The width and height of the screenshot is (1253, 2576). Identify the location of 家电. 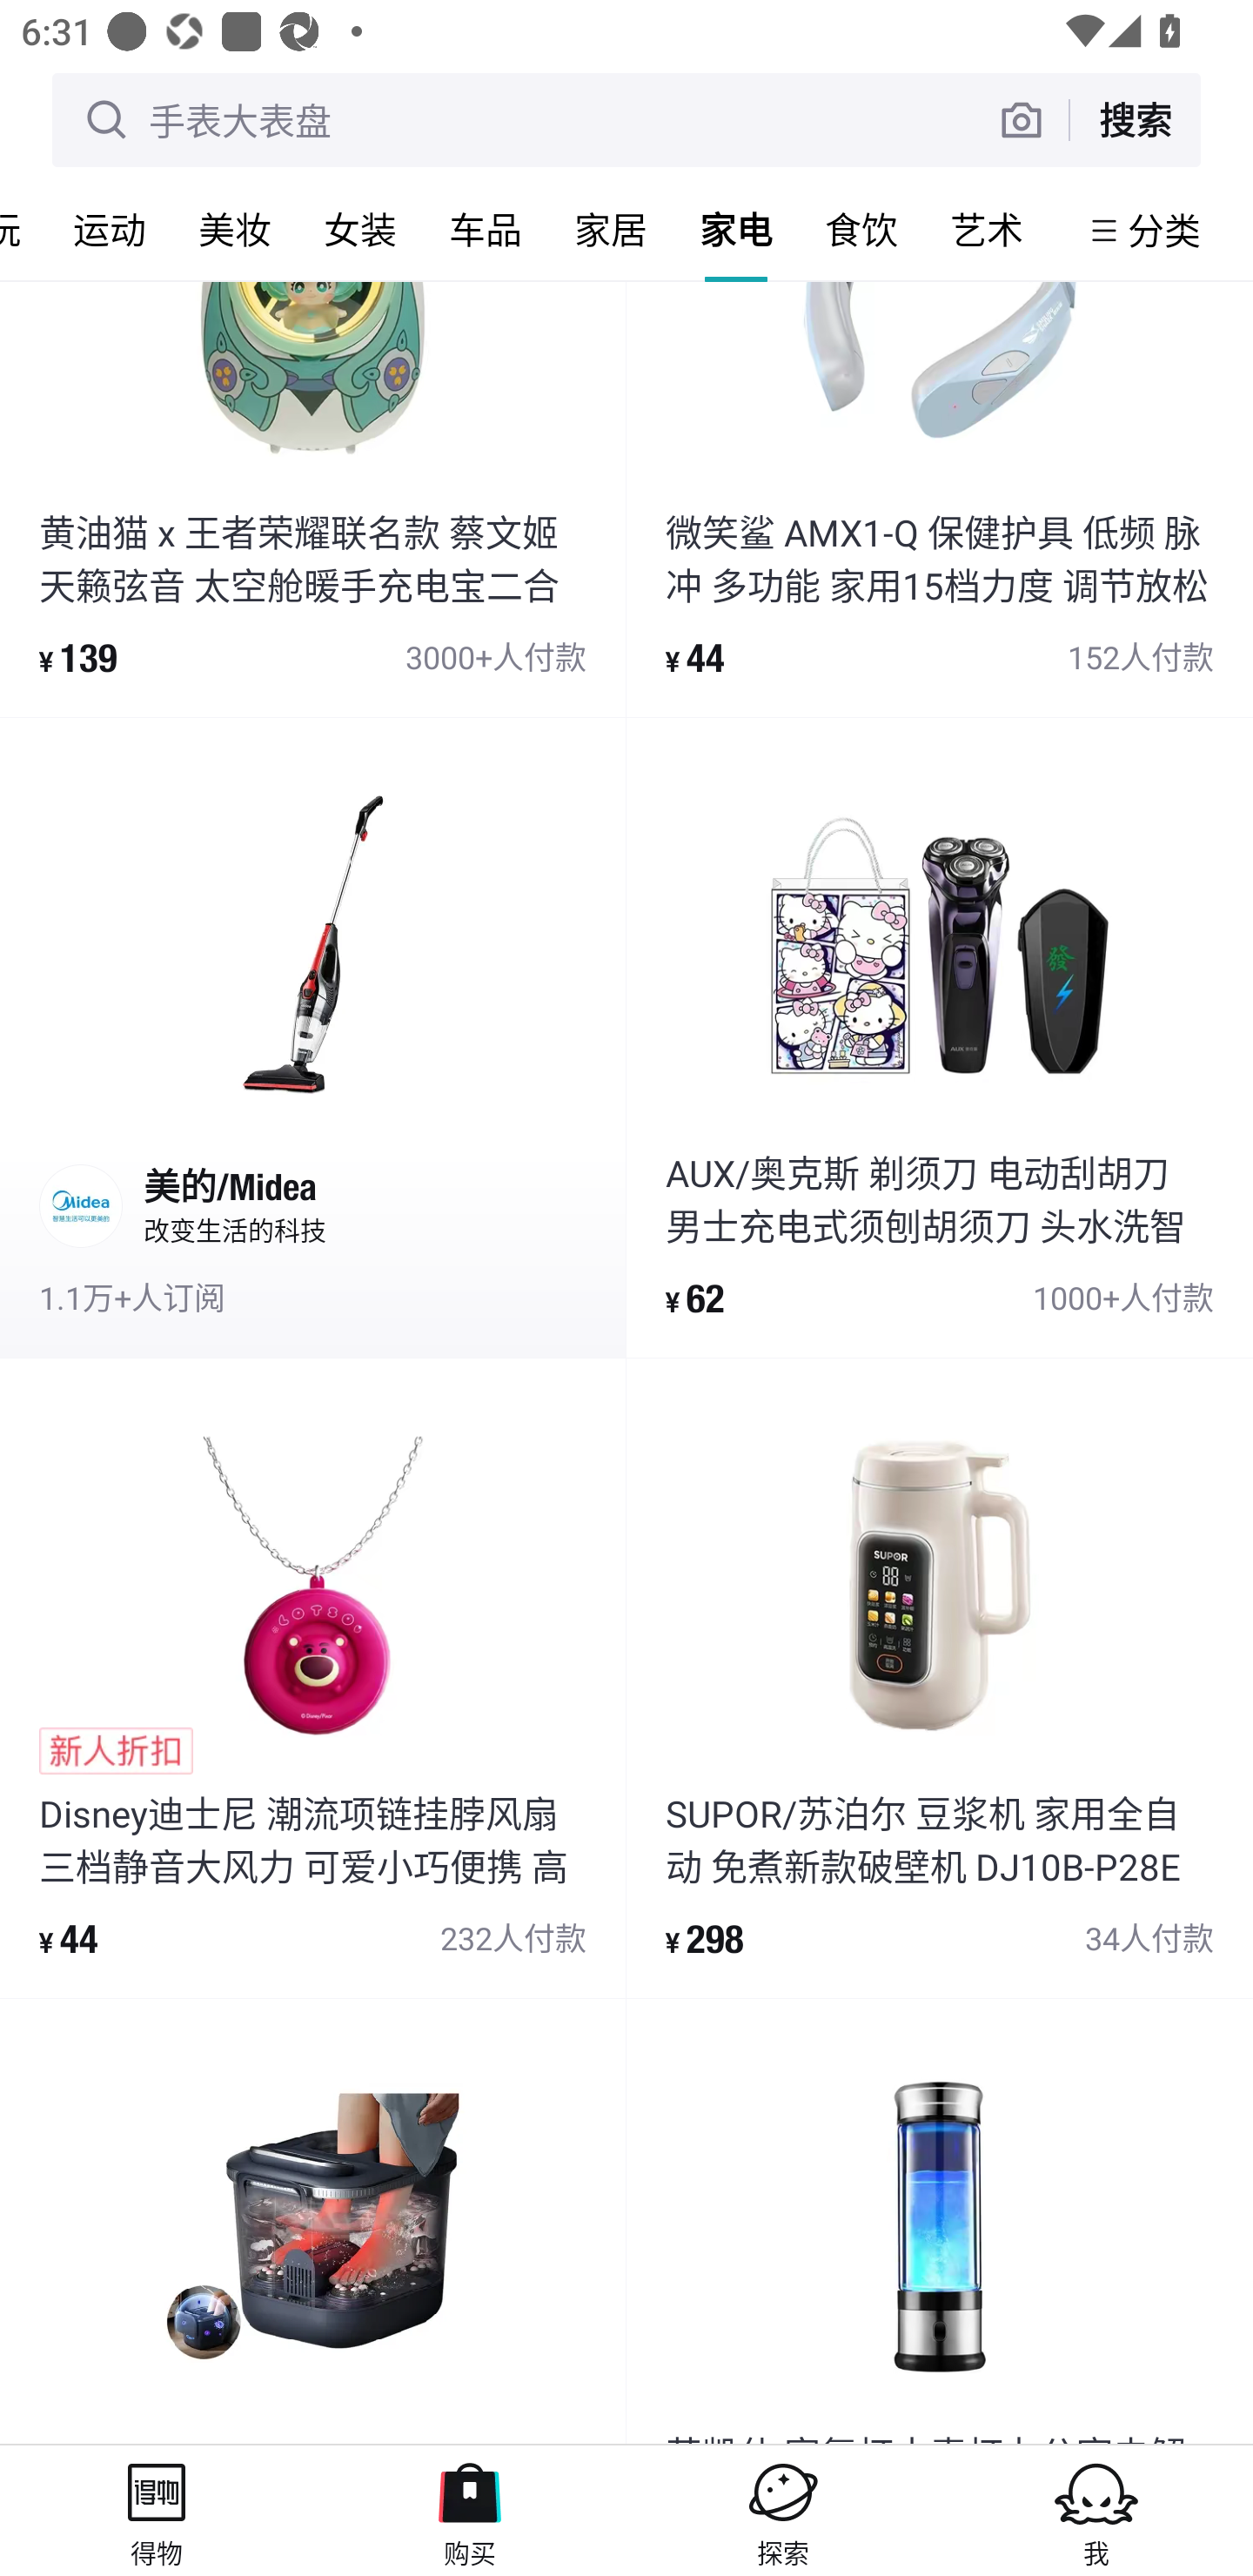
(736, 229).